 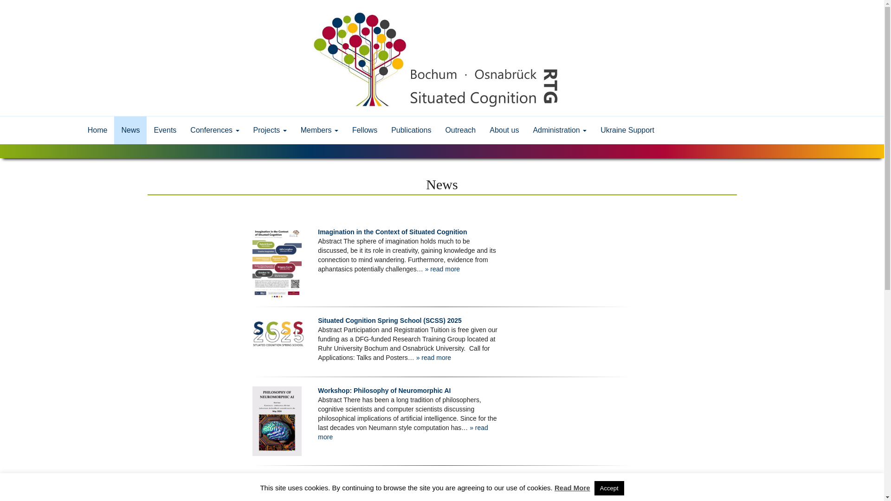 What do you see at coordinates (165, 130) in the screenshot?
I see `Events` at bounding box center [165, 130].